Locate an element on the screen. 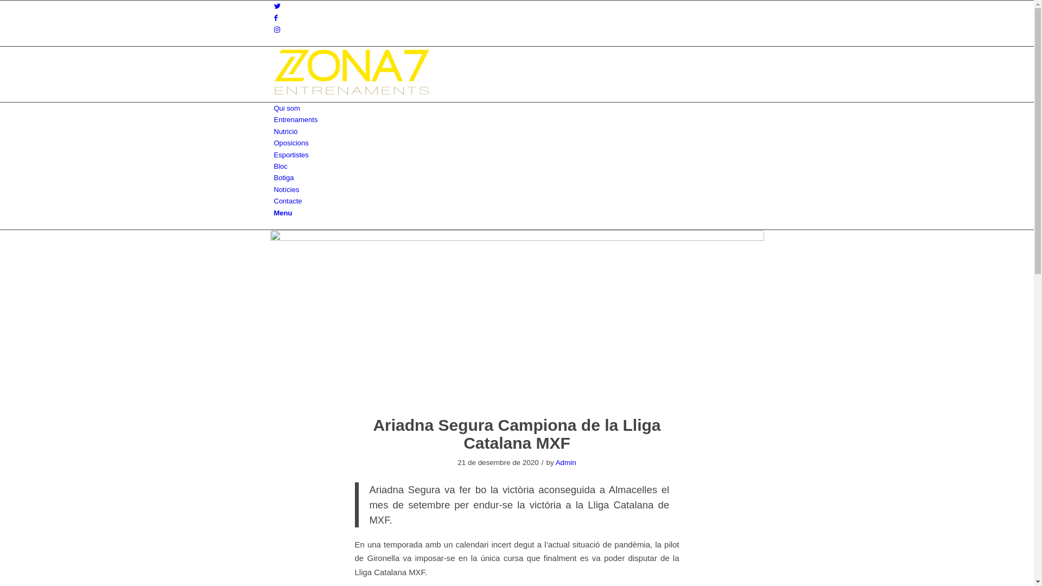 Image resolution: width=1042 pixels, height=586 pixels. Facebook is located at coordinates (276, 17).